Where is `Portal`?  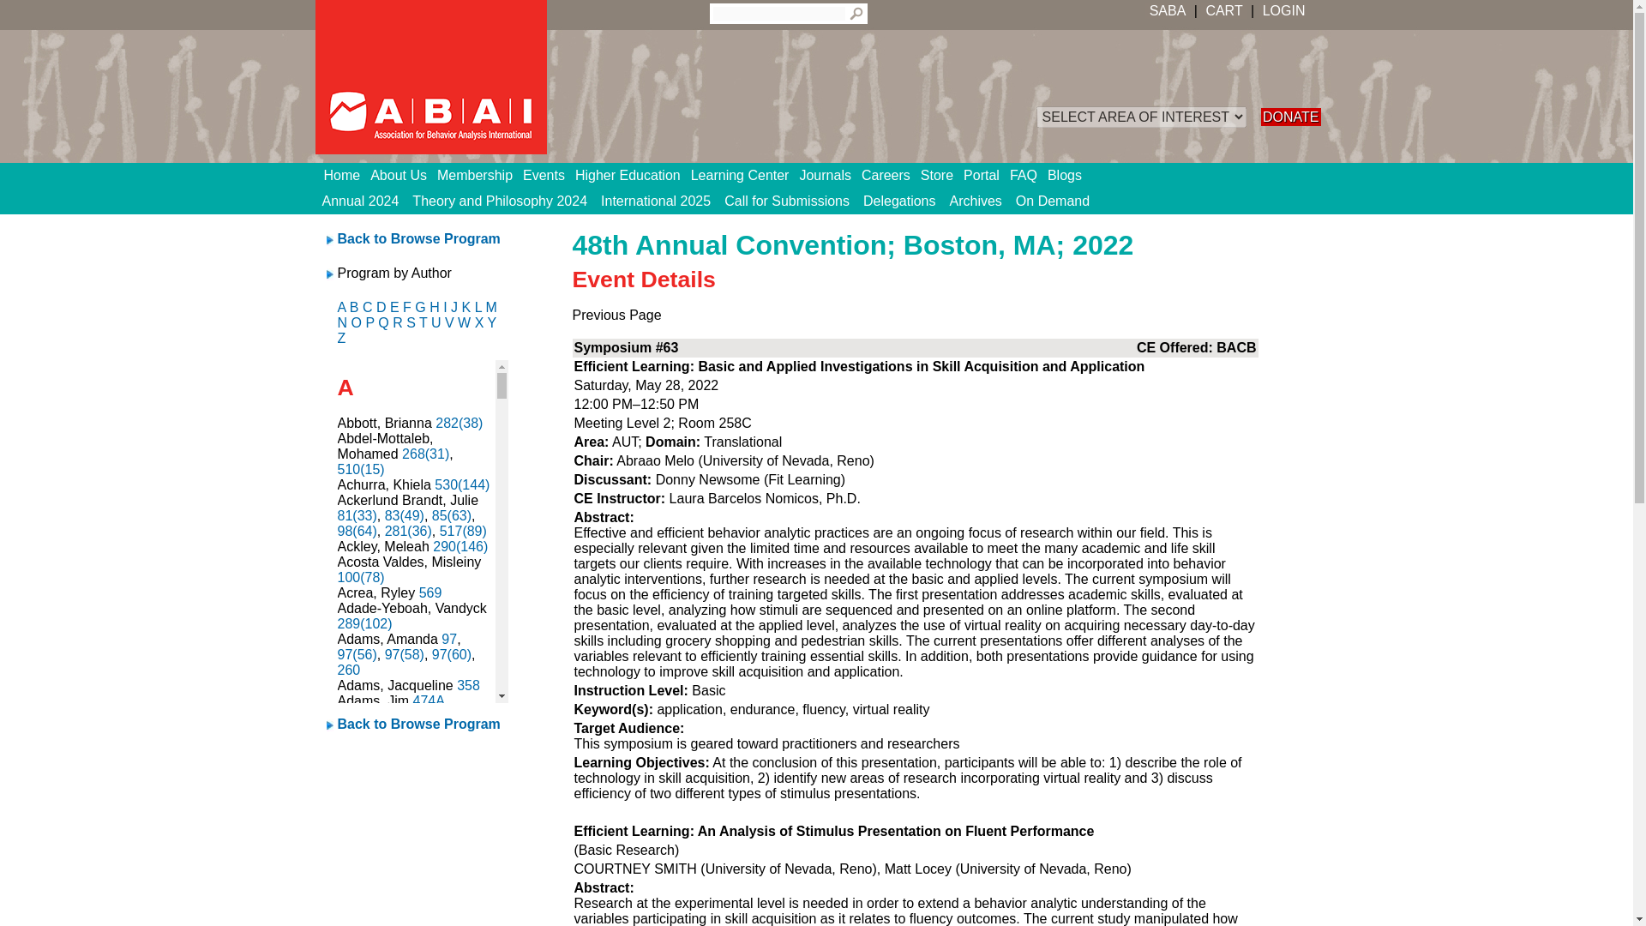 Portal is located at coordinates (986, 176).